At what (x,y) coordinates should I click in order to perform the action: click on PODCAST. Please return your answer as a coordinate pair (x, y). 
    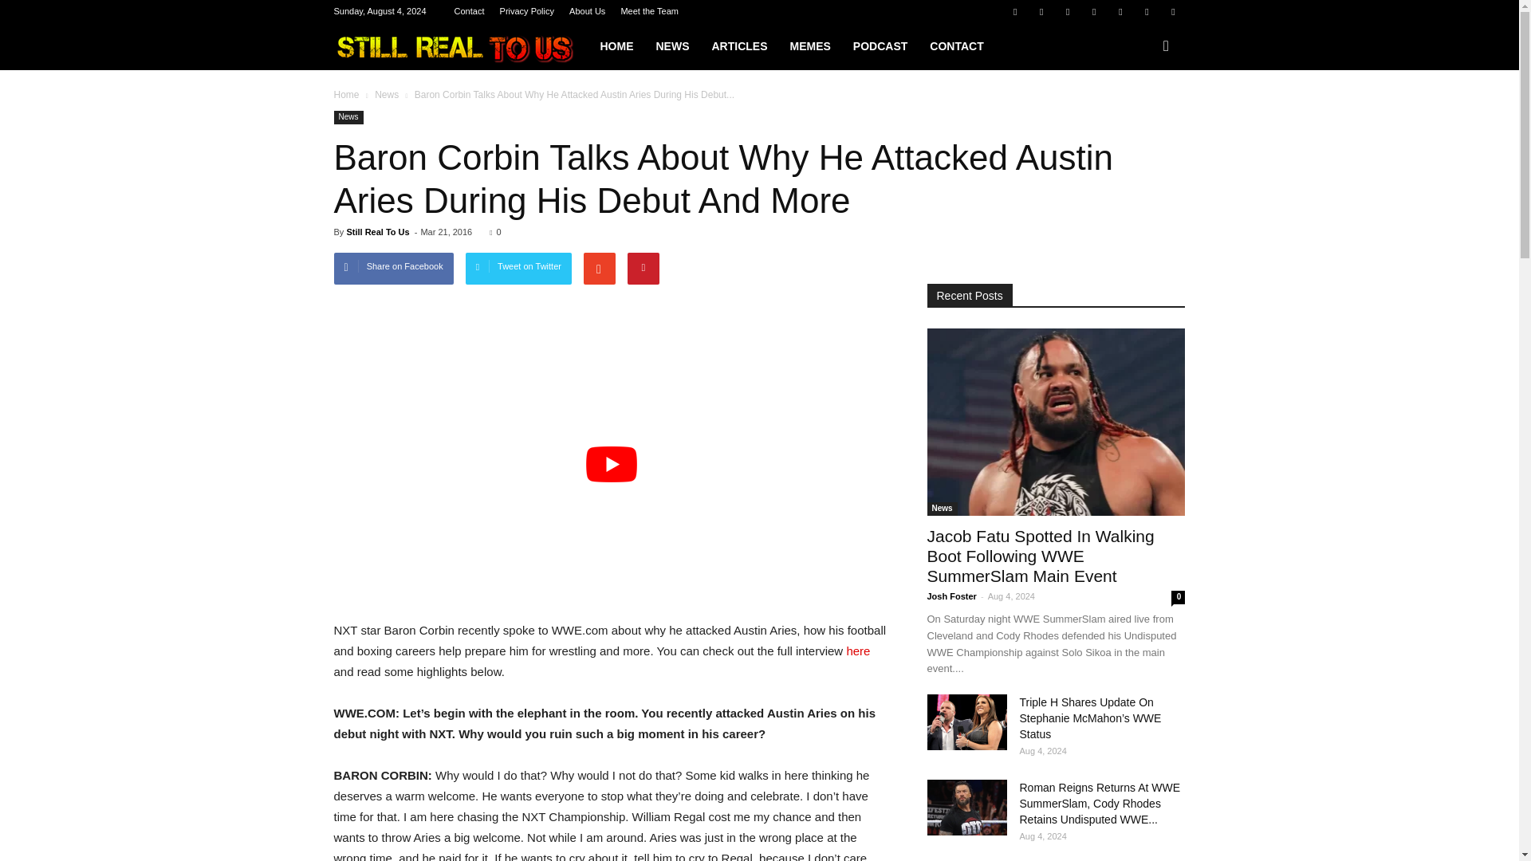
    Looking at the image, I should click on (880, 46).